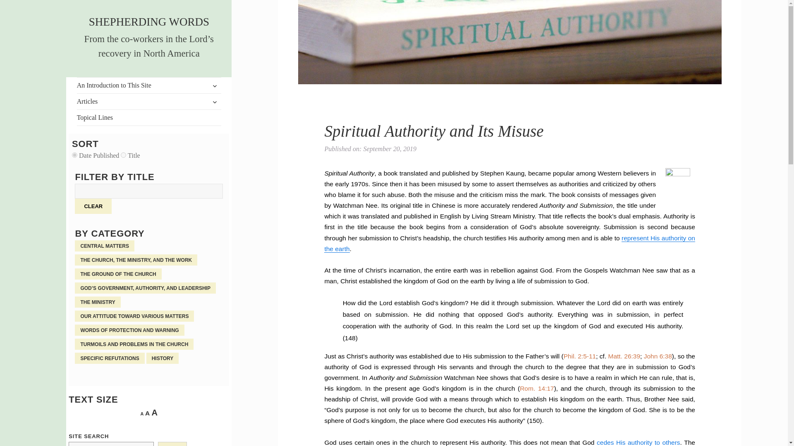 This screenshot has width=794, height=446. Describe the element at coordinates (129, 330) in the screenshot. I see `WORDS OF PROTECTION AND WARNING` at that location.